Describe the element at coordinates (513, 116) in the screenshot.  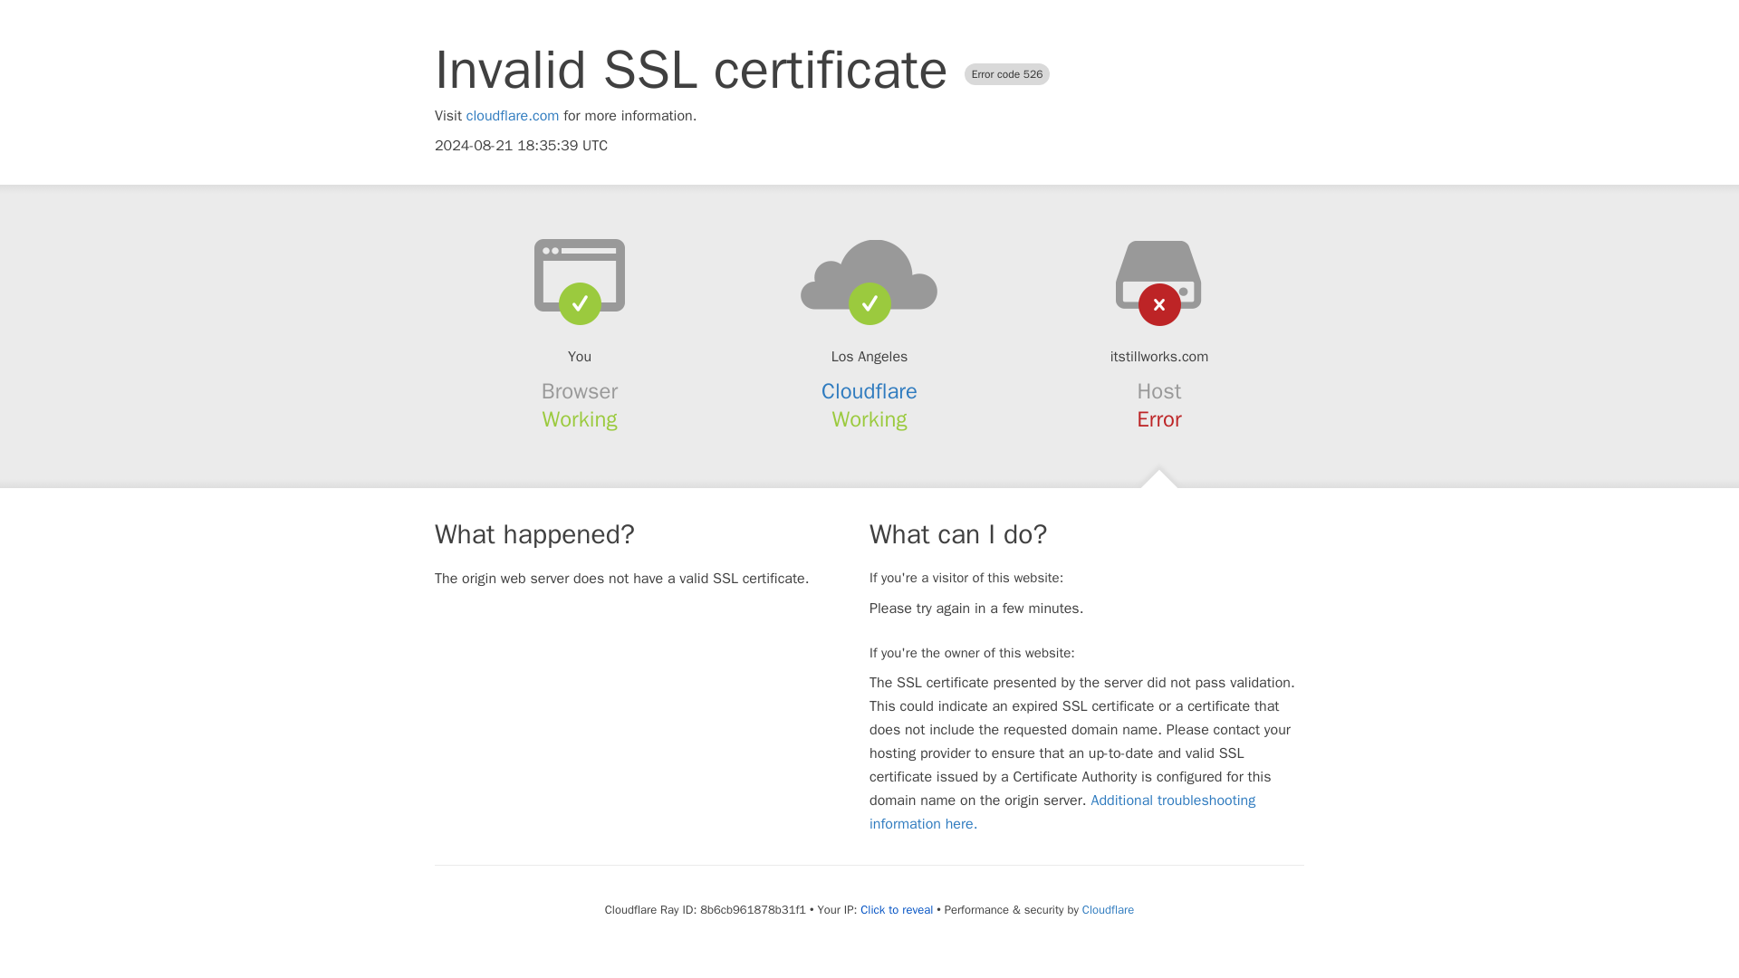
I see `cloudflare.com` at that location.